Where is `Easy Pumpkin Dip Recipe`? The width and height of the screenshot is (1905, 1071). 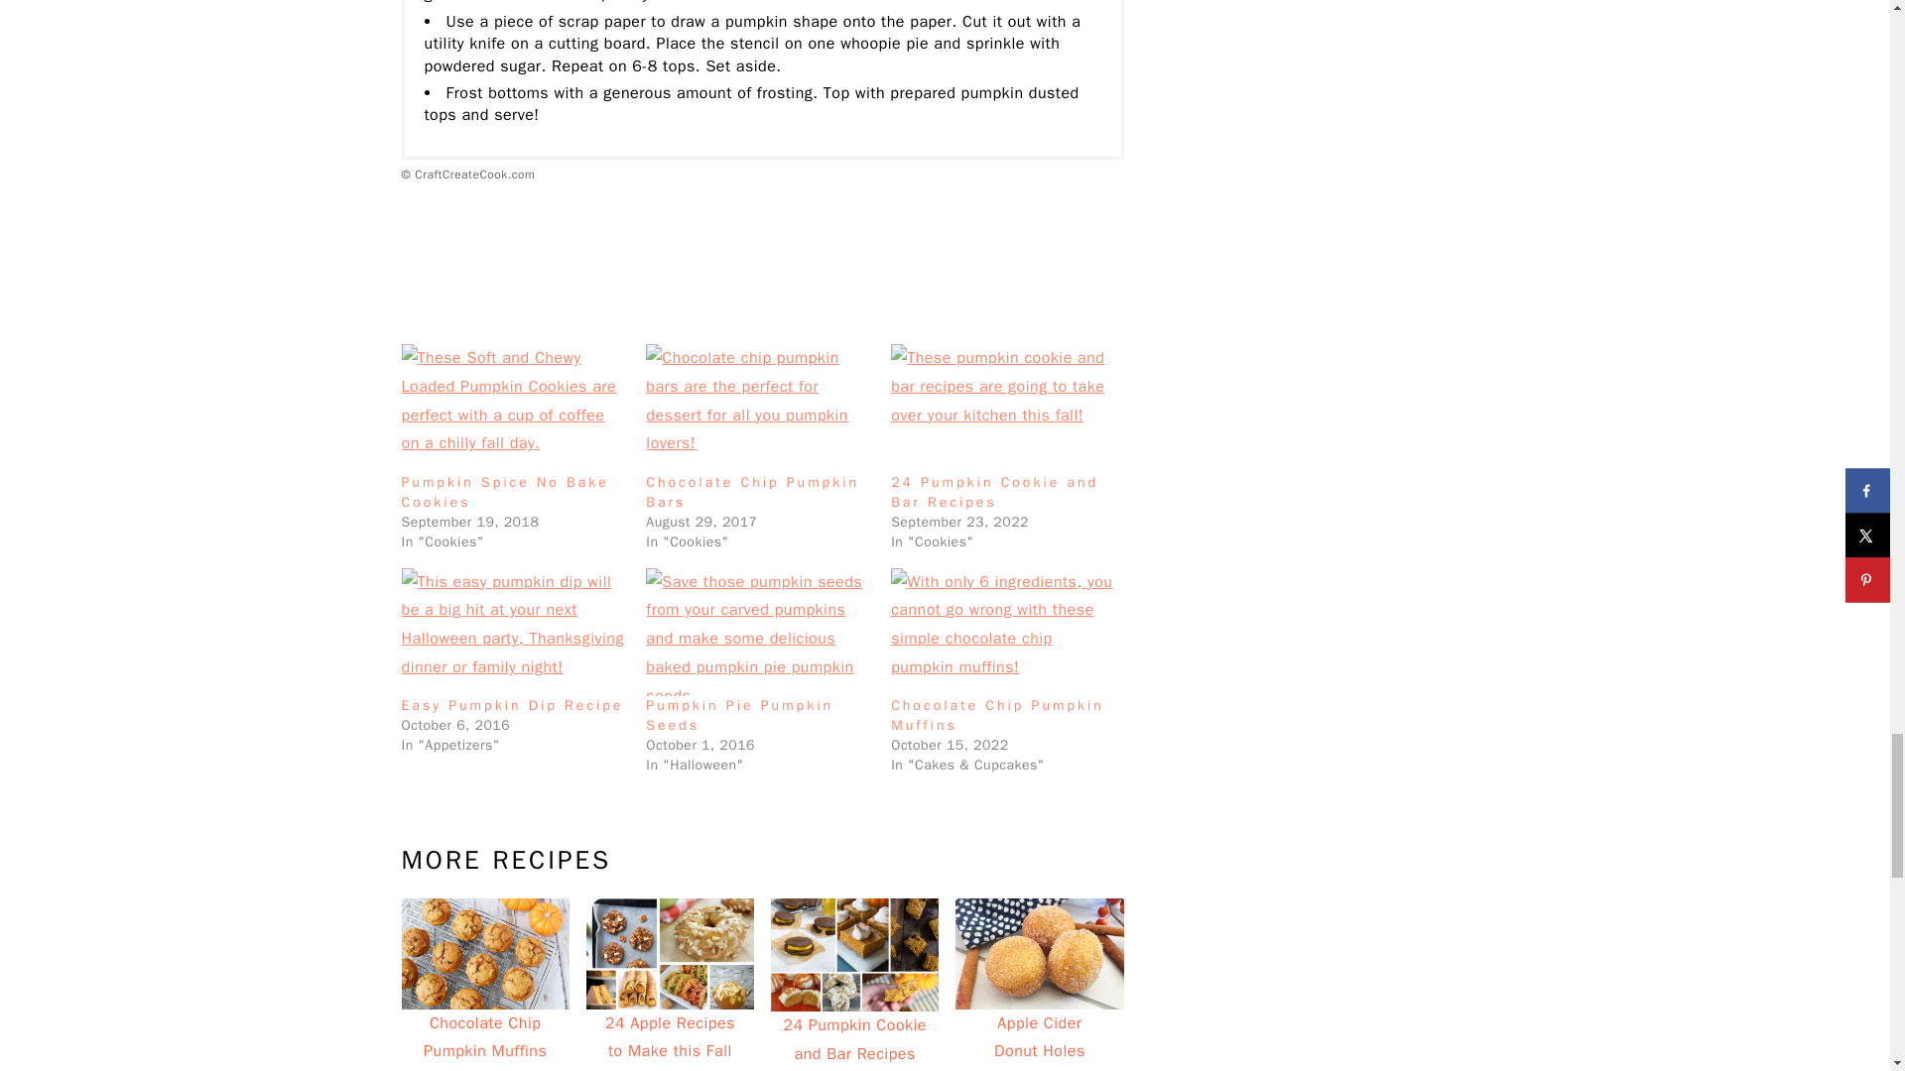
Easy Pumpkin Dip Recipe is located at coordinates (513, 633).